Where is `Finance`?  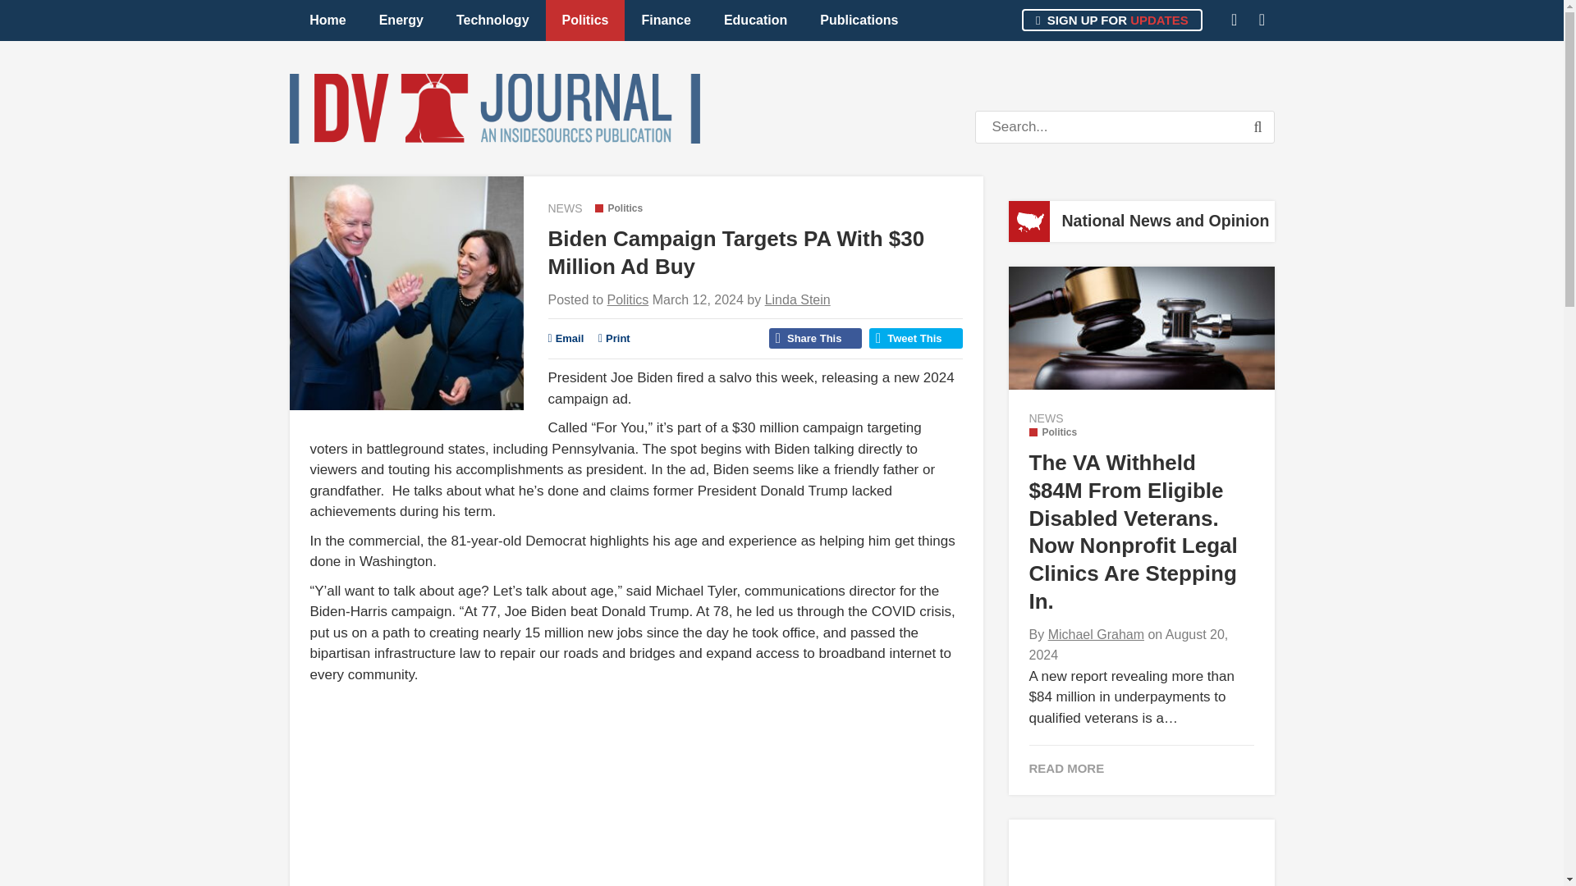 Finance is located at coordinates (665, 20).